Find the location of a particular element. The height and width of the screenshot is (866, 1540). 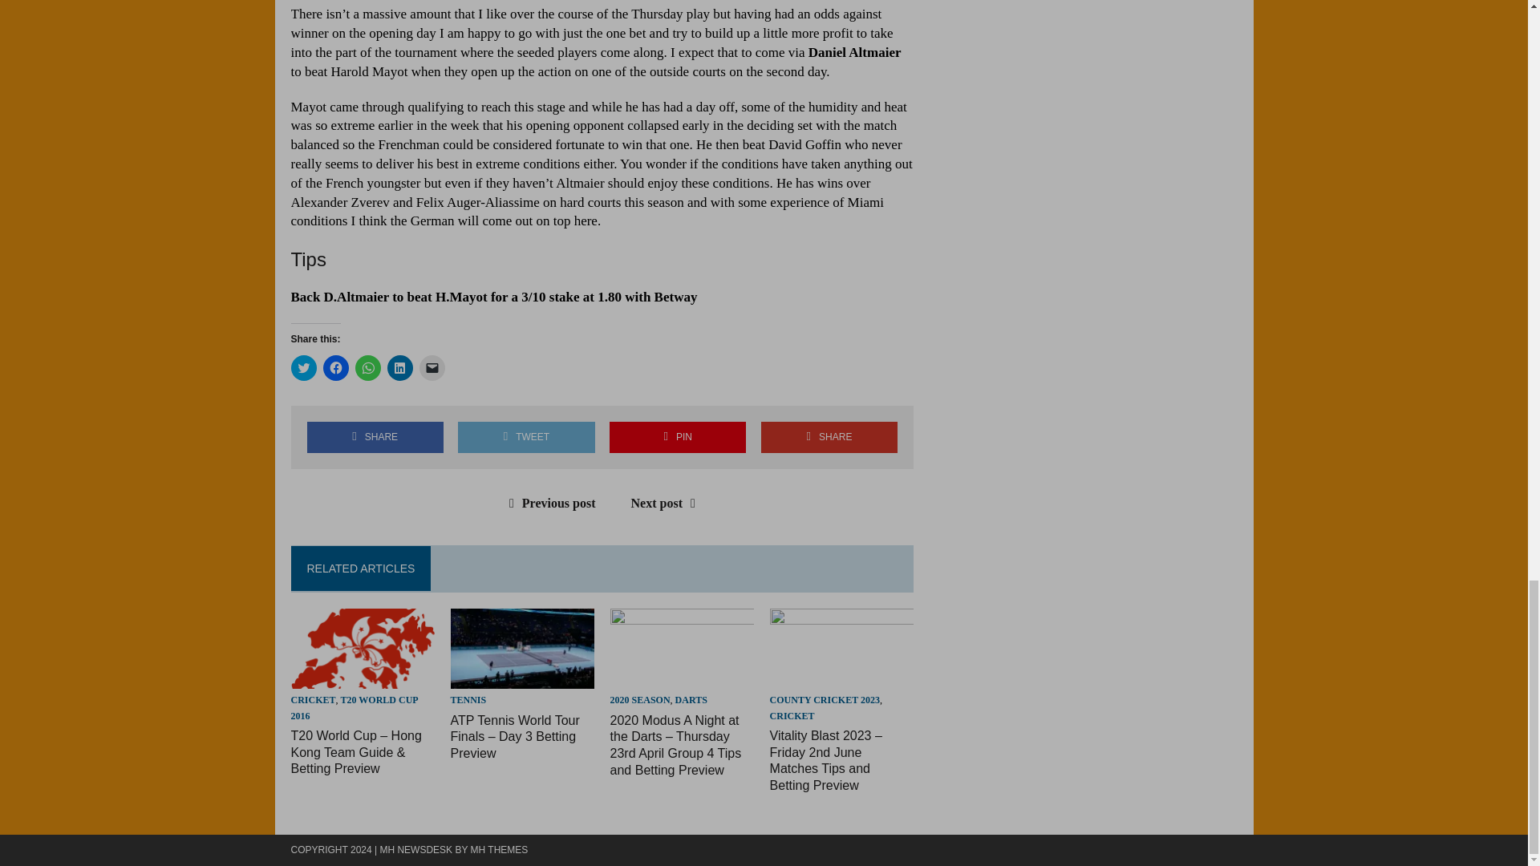

Pin This Post is located at coordinates (677, 436).